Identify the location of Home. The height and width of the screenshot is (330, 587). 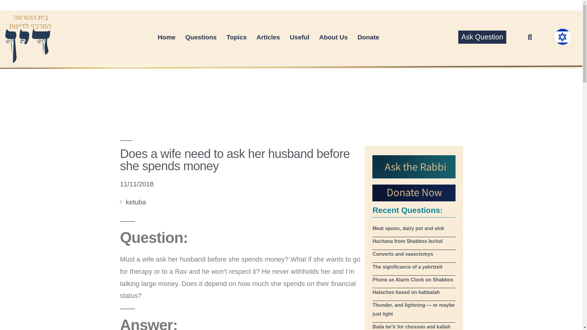
(166, 37).